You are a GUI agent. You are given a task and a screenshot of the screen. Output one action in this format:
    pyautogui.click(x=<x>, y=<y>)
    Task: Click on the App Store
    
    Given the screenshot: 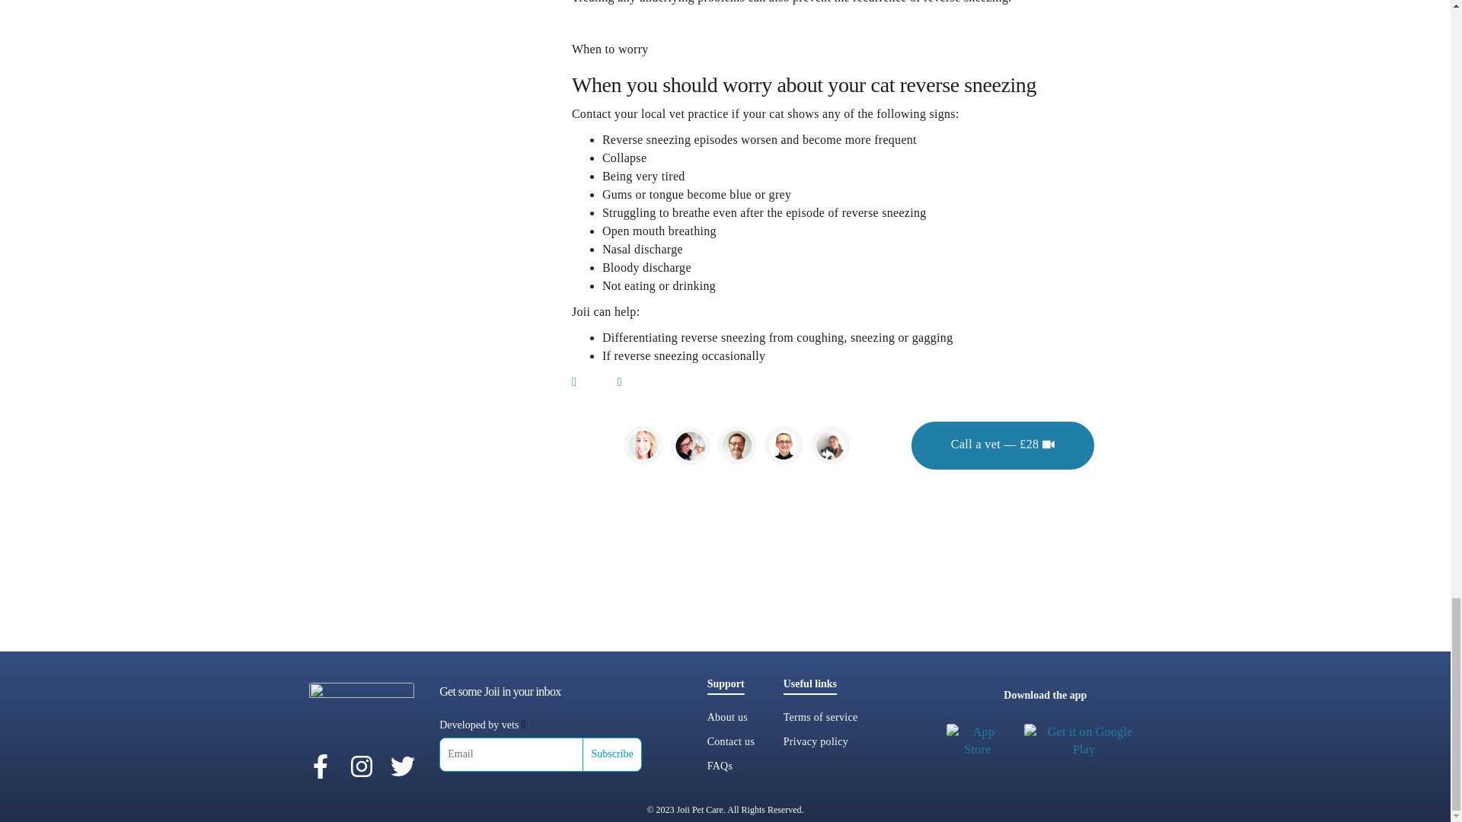 What is the action you would take?
    pyautogui.click(x=977, y=741)
    